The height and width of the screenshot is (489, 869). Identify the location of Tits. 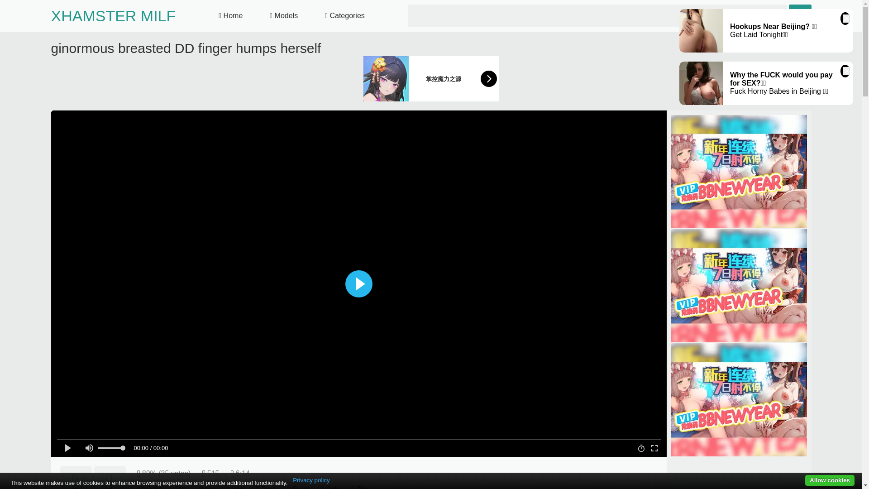
(363, 487).